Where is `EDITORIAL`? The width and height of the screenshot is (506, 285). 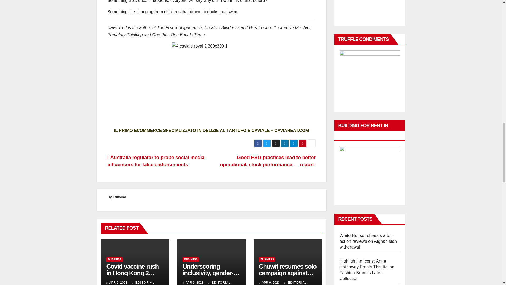 EDITORIAL is located at coordinates (143, 282).